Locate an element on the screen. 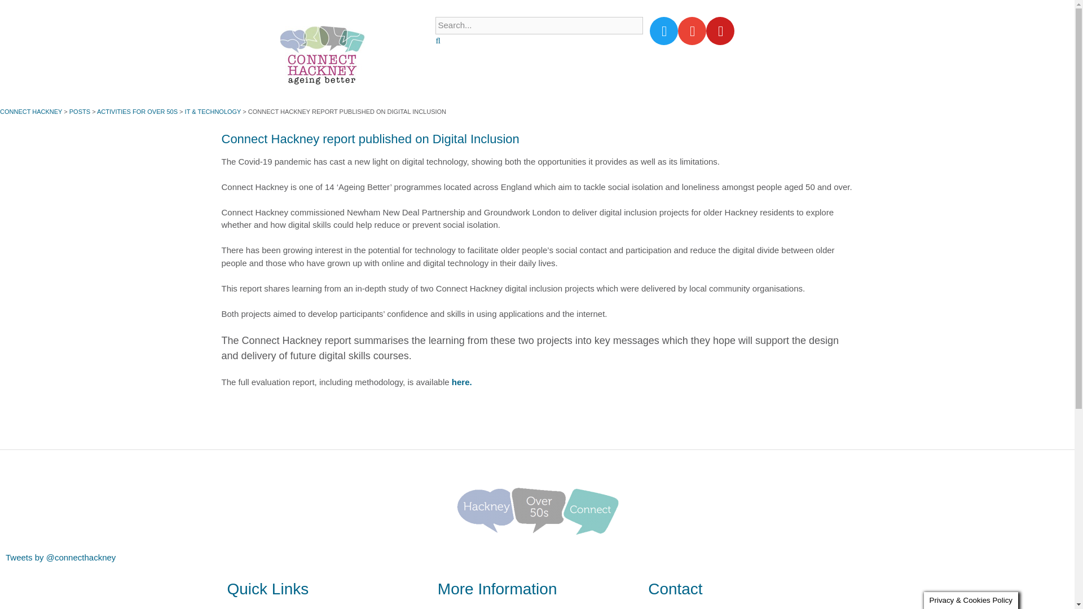 This screenshot has width=1083, height=609. Go to Connect Hackney. is located at coordinates (30, 112).